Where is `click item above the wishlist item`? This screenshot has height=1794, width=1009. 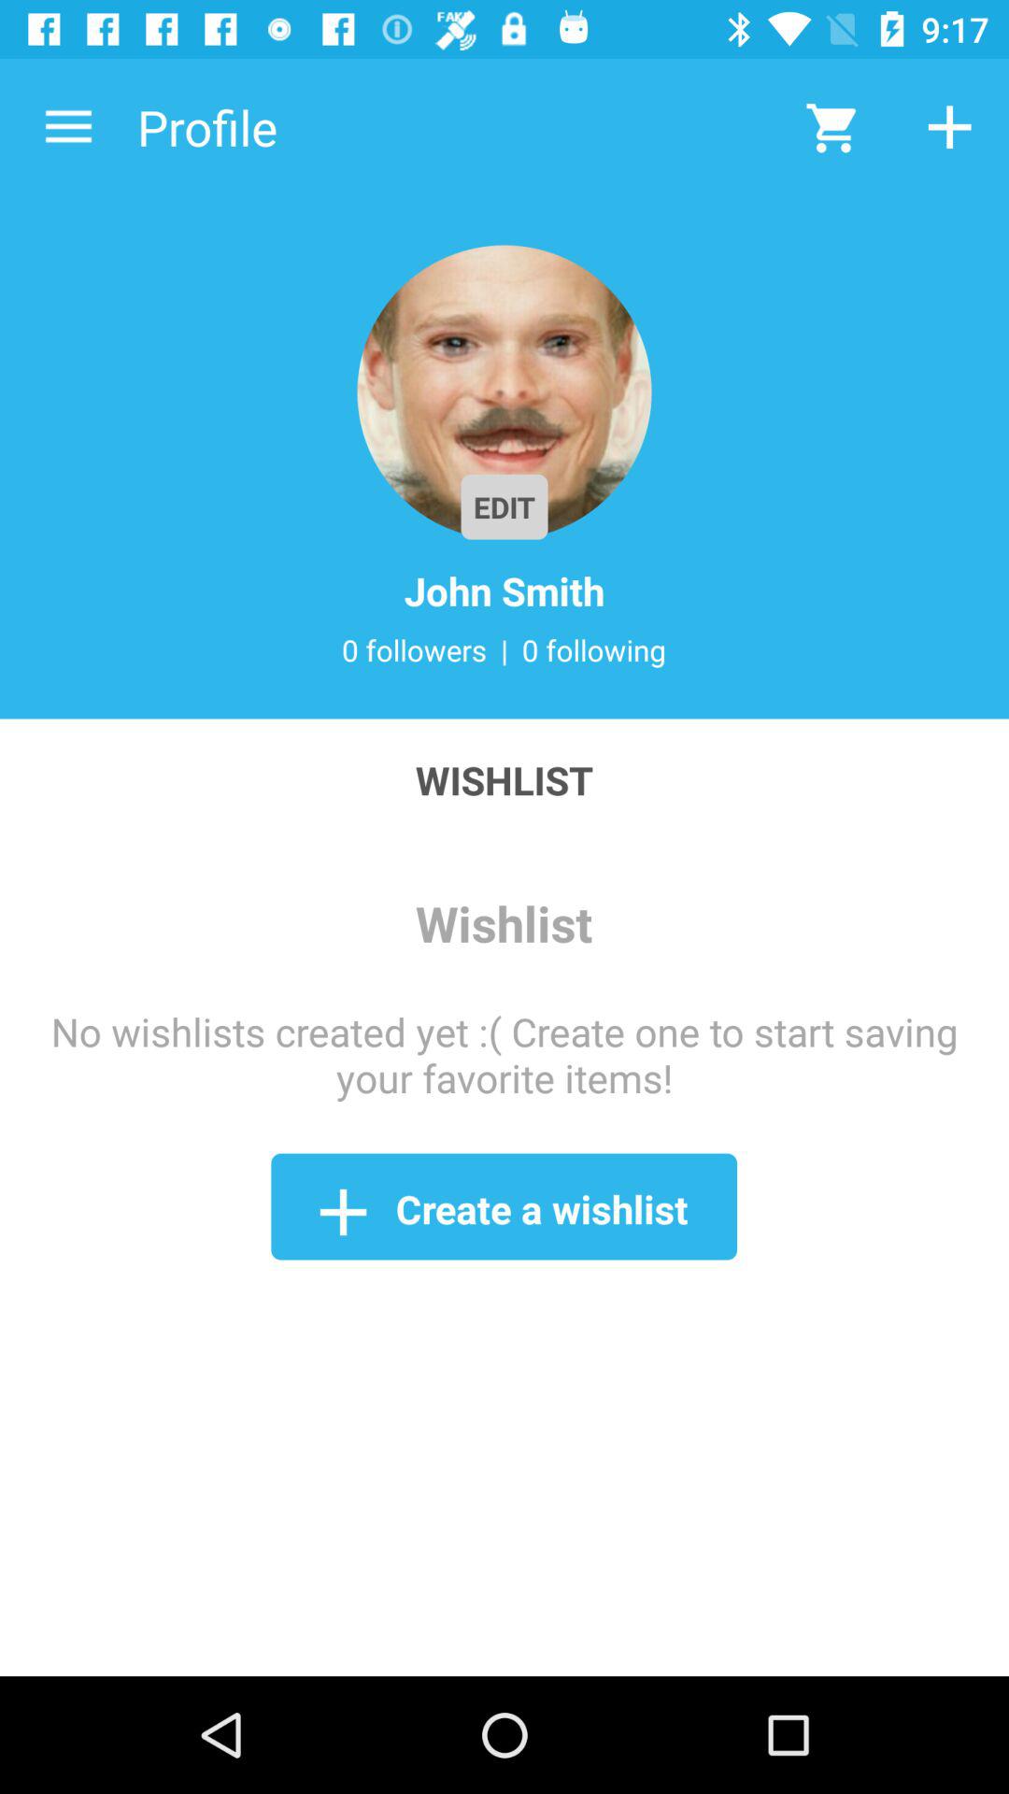 click item above the wishlist item is located at coordinates (68, 127).